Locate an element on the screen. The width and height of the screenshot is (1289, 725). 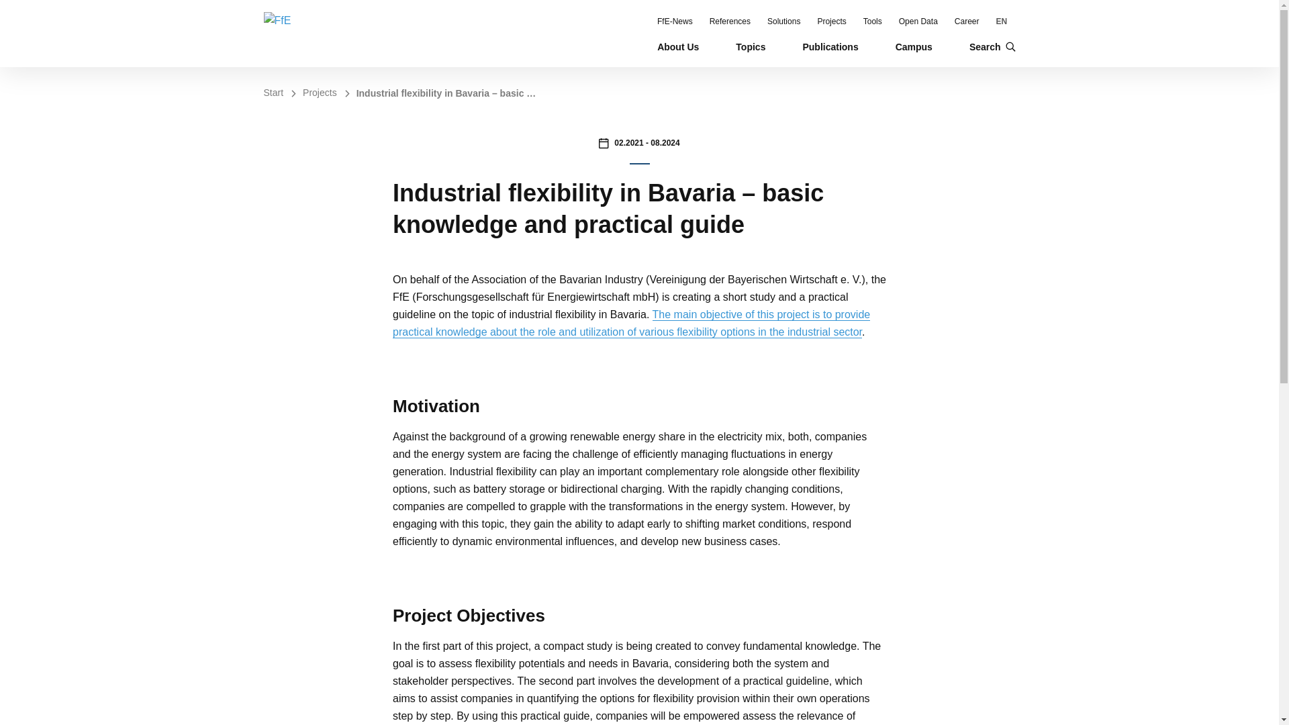
About Us is located at coordinates (678, 46).